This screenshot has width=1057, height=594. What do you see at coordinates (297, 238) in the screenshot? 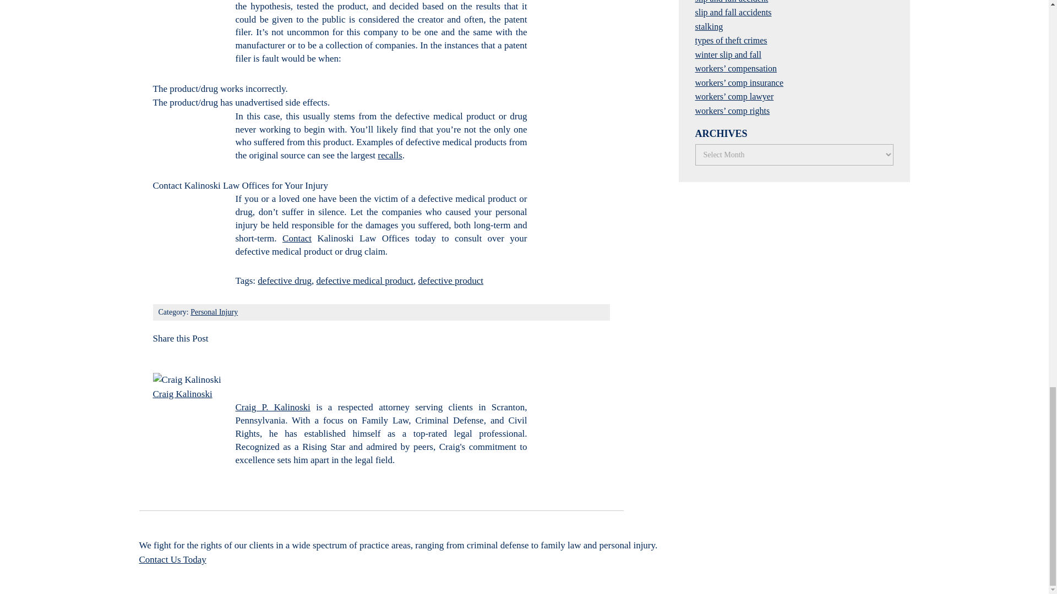
I see `Contact` at bounding box center [297, 238].